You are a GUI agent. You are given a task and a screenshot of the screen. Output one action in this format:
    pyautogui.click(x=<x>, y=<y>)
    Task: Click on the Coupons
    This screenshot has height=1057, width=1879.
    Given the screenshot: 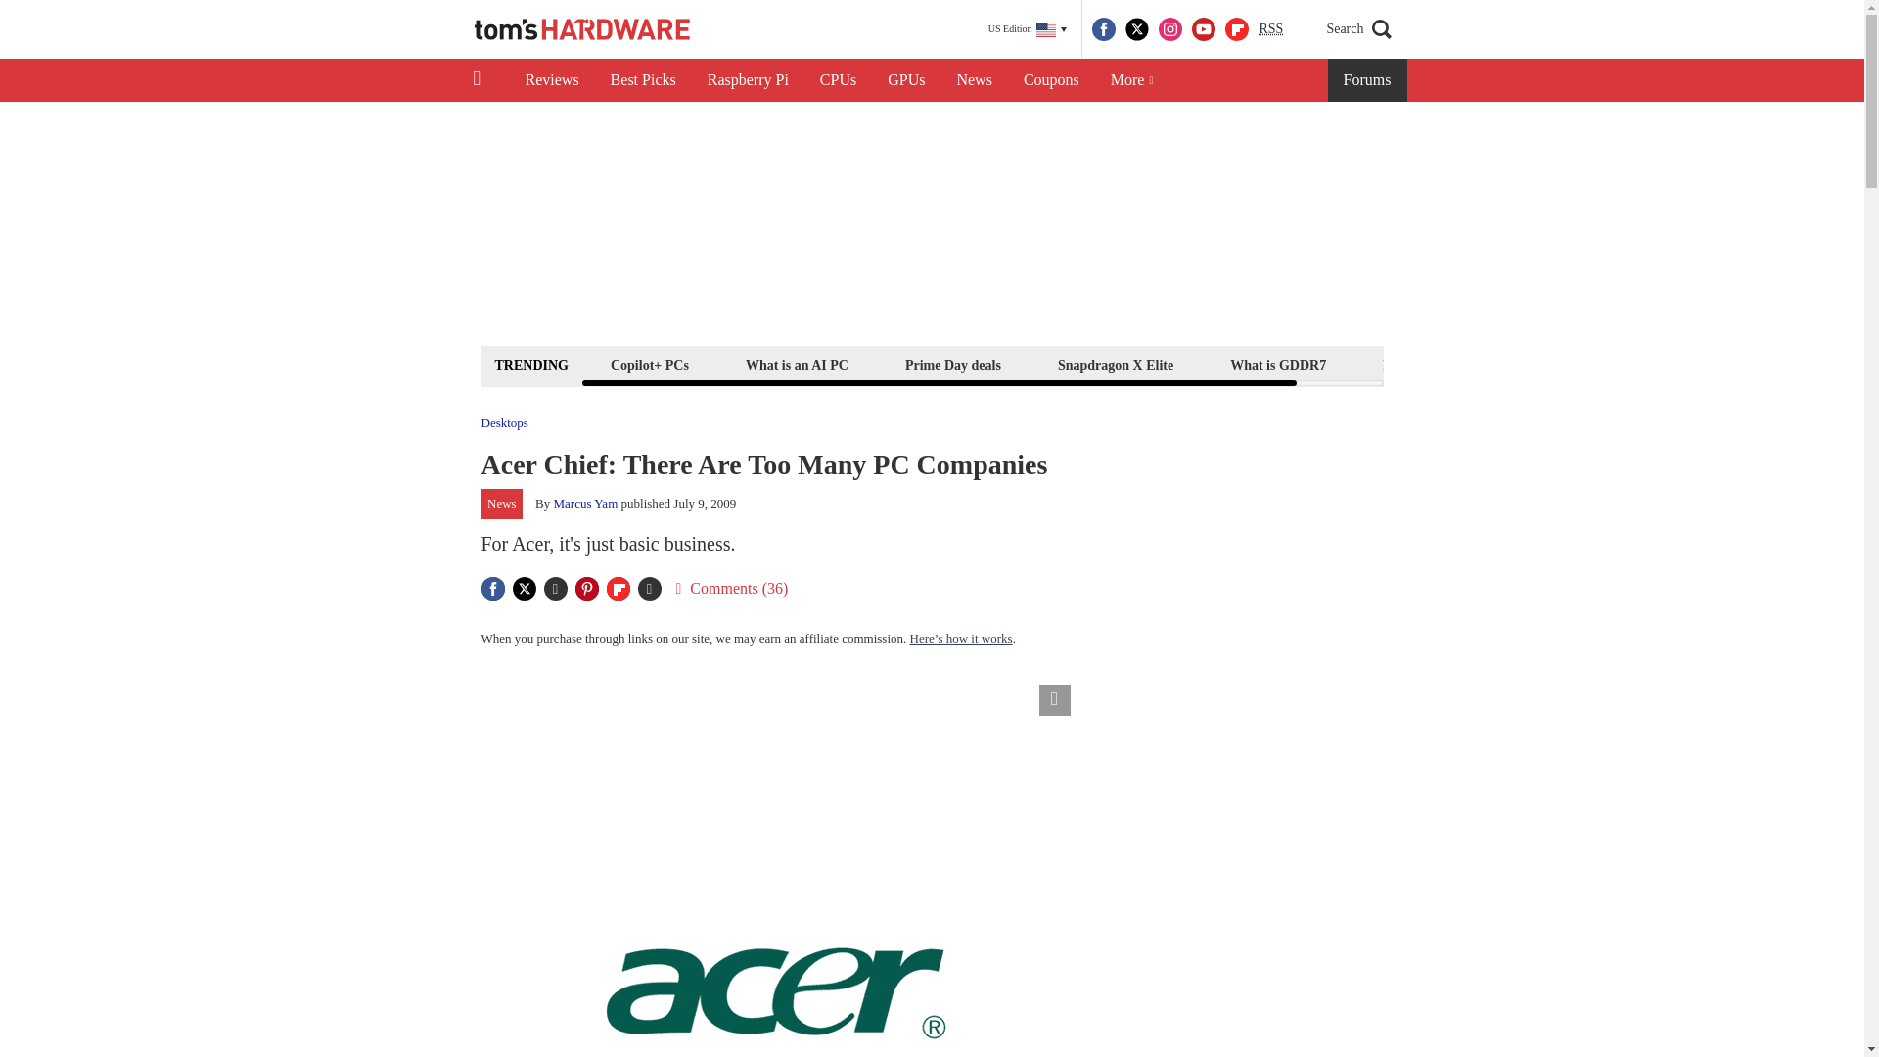 What is the action you would take?
    pyautogui.click(x=1051, y=80)
    